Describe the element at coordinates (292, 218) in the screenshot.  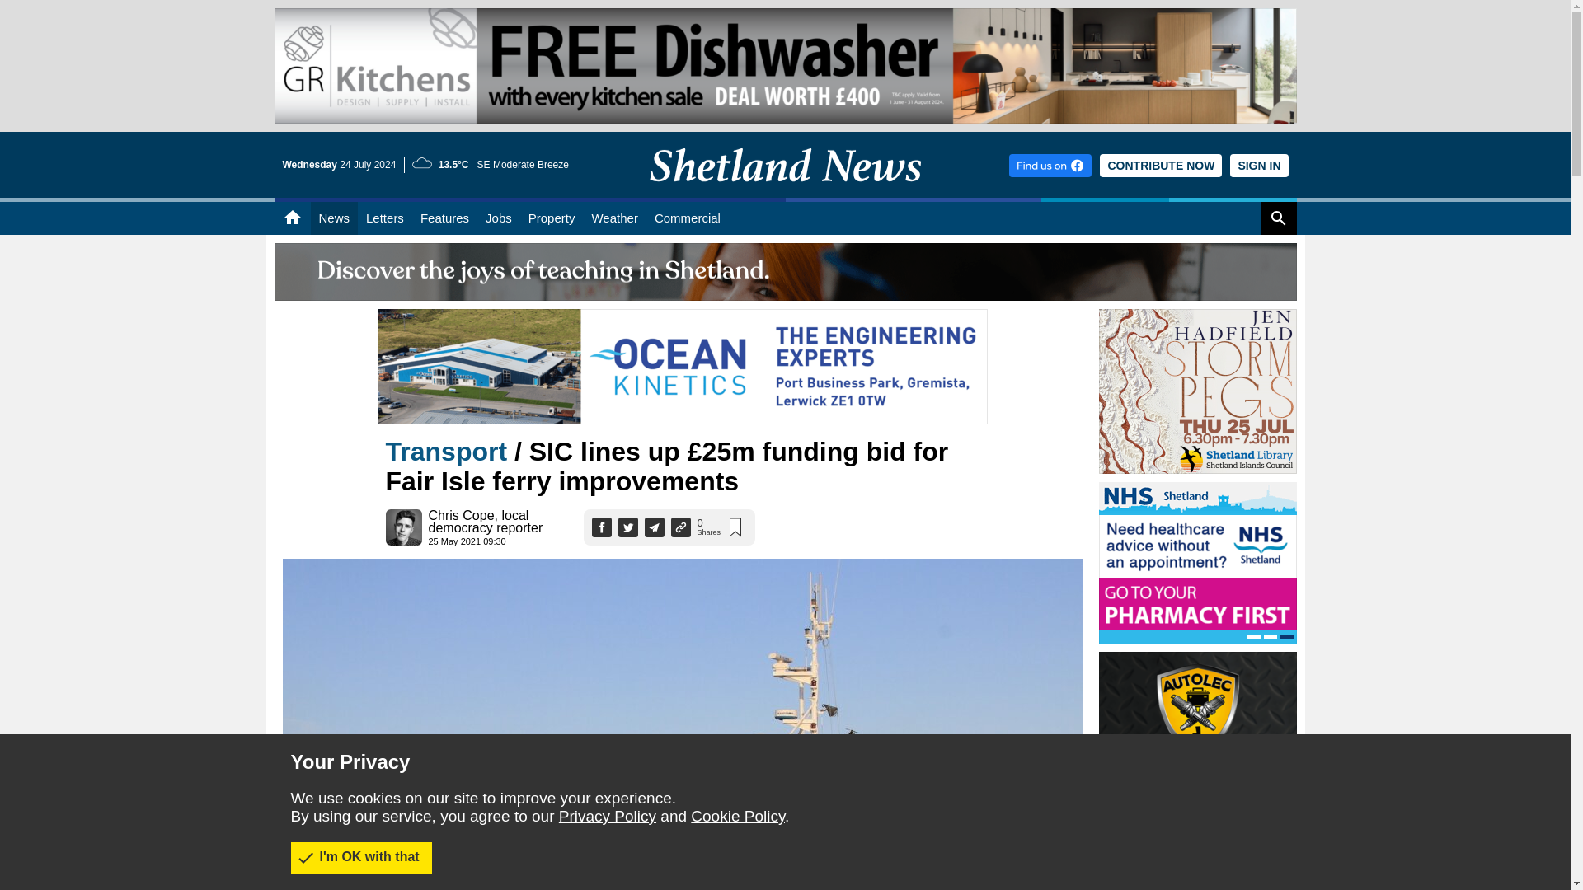
I see `Home` at that location.